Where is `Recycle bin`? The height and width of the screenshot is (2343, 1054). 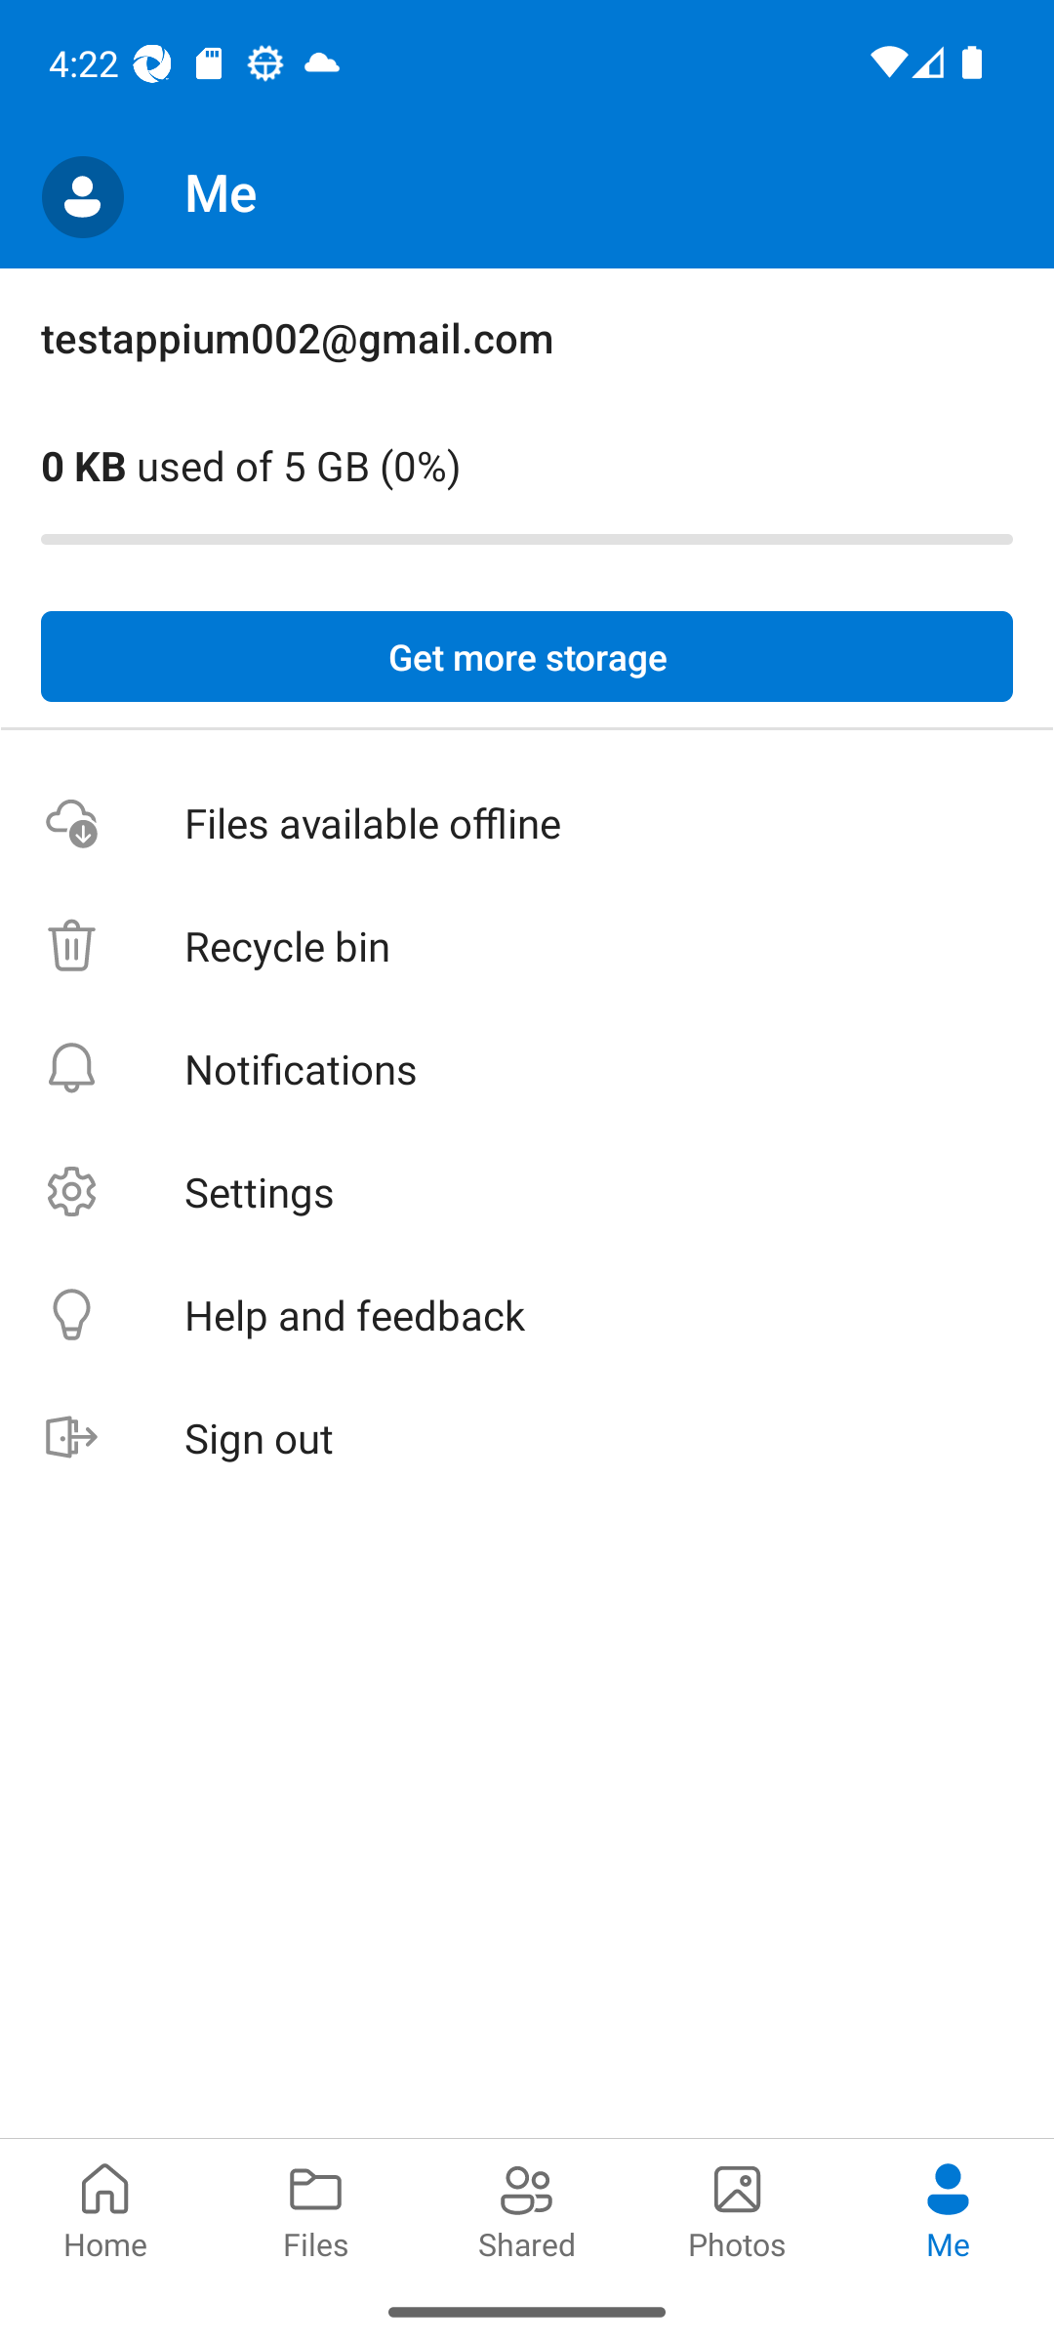
Recycle bin is located at coordinates (527, 947).